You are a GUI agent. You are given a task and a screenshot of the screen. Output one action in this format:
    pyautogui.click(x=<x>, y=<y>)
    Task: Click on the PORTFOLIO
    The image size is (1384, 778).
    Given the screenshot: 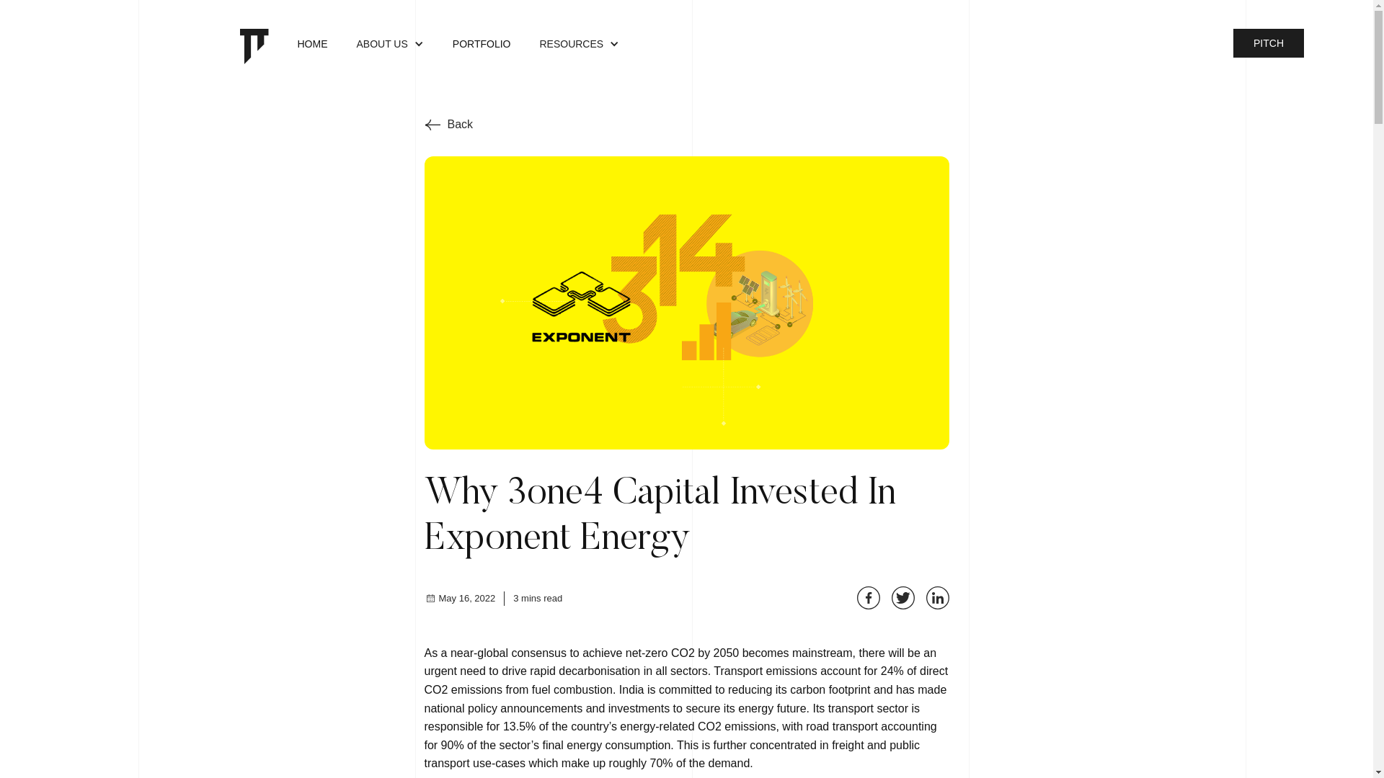 What is the action you would take?
    pyautogui.click(x=482, y=46)
    